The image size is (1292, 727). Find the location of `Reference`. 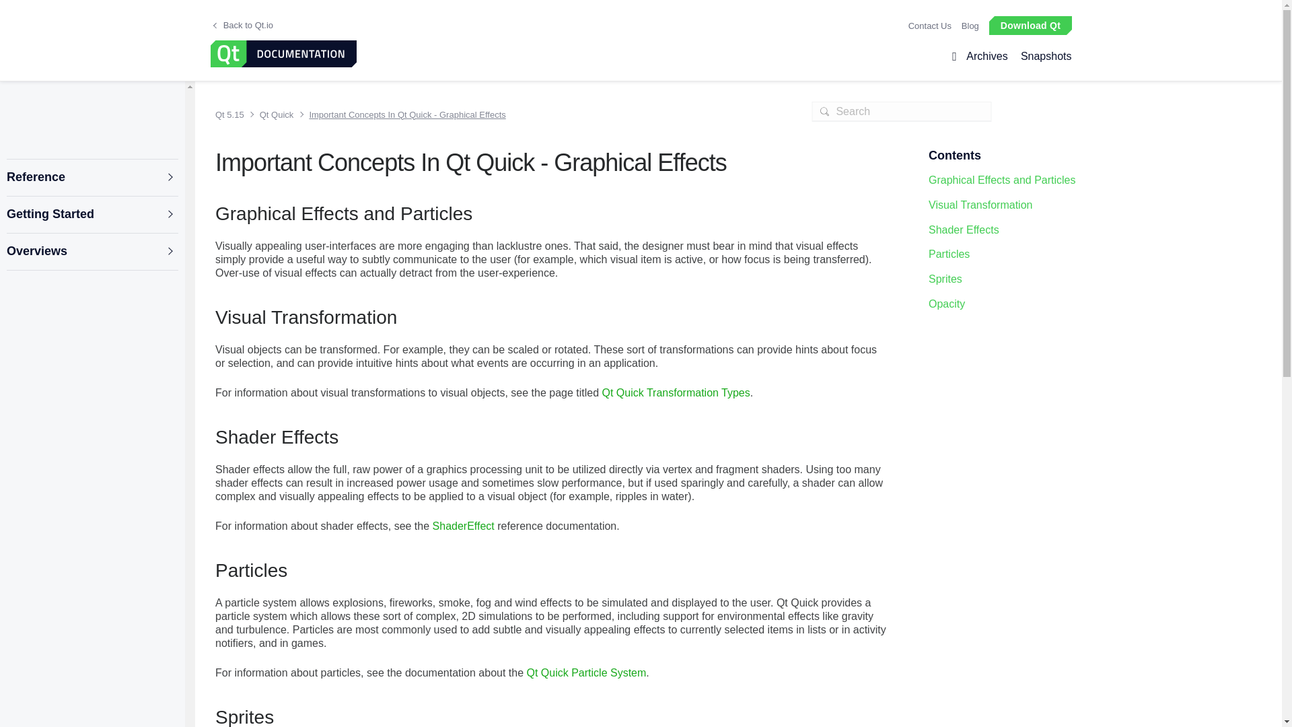

Reference is located at coordinates (92, 178).